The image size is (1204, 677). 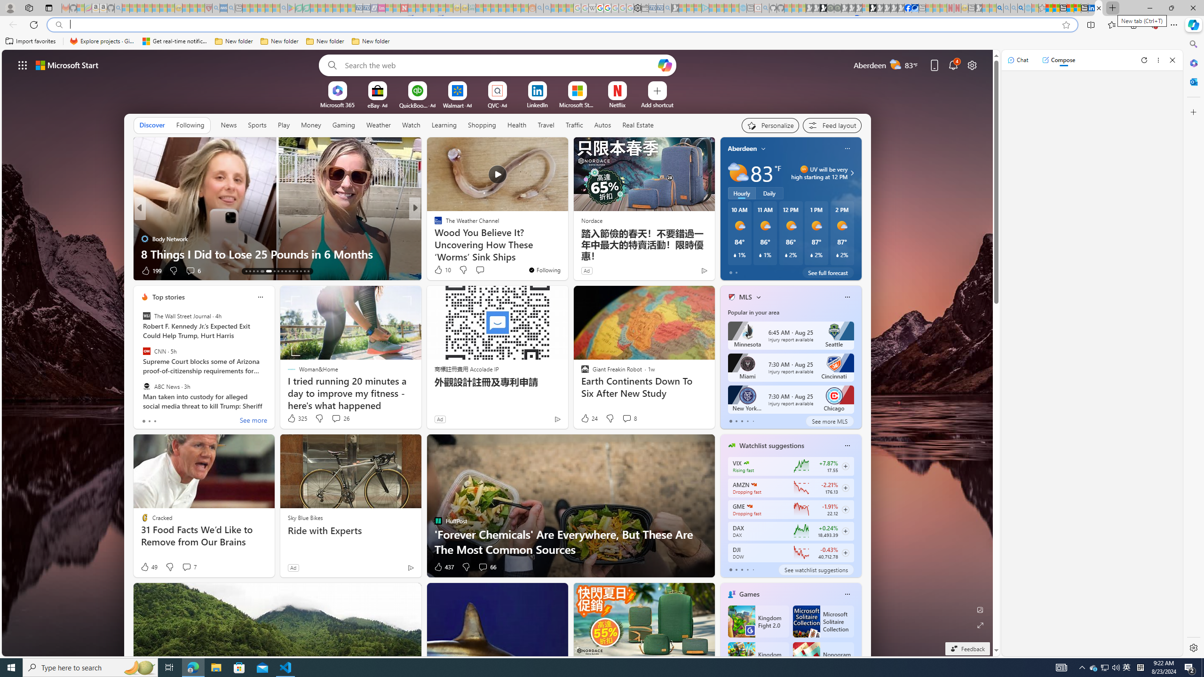 What do you see at coordinates (483, 567) in the screenshot?
I see `View comments 66 Comment` at bounding box center [483, 567].